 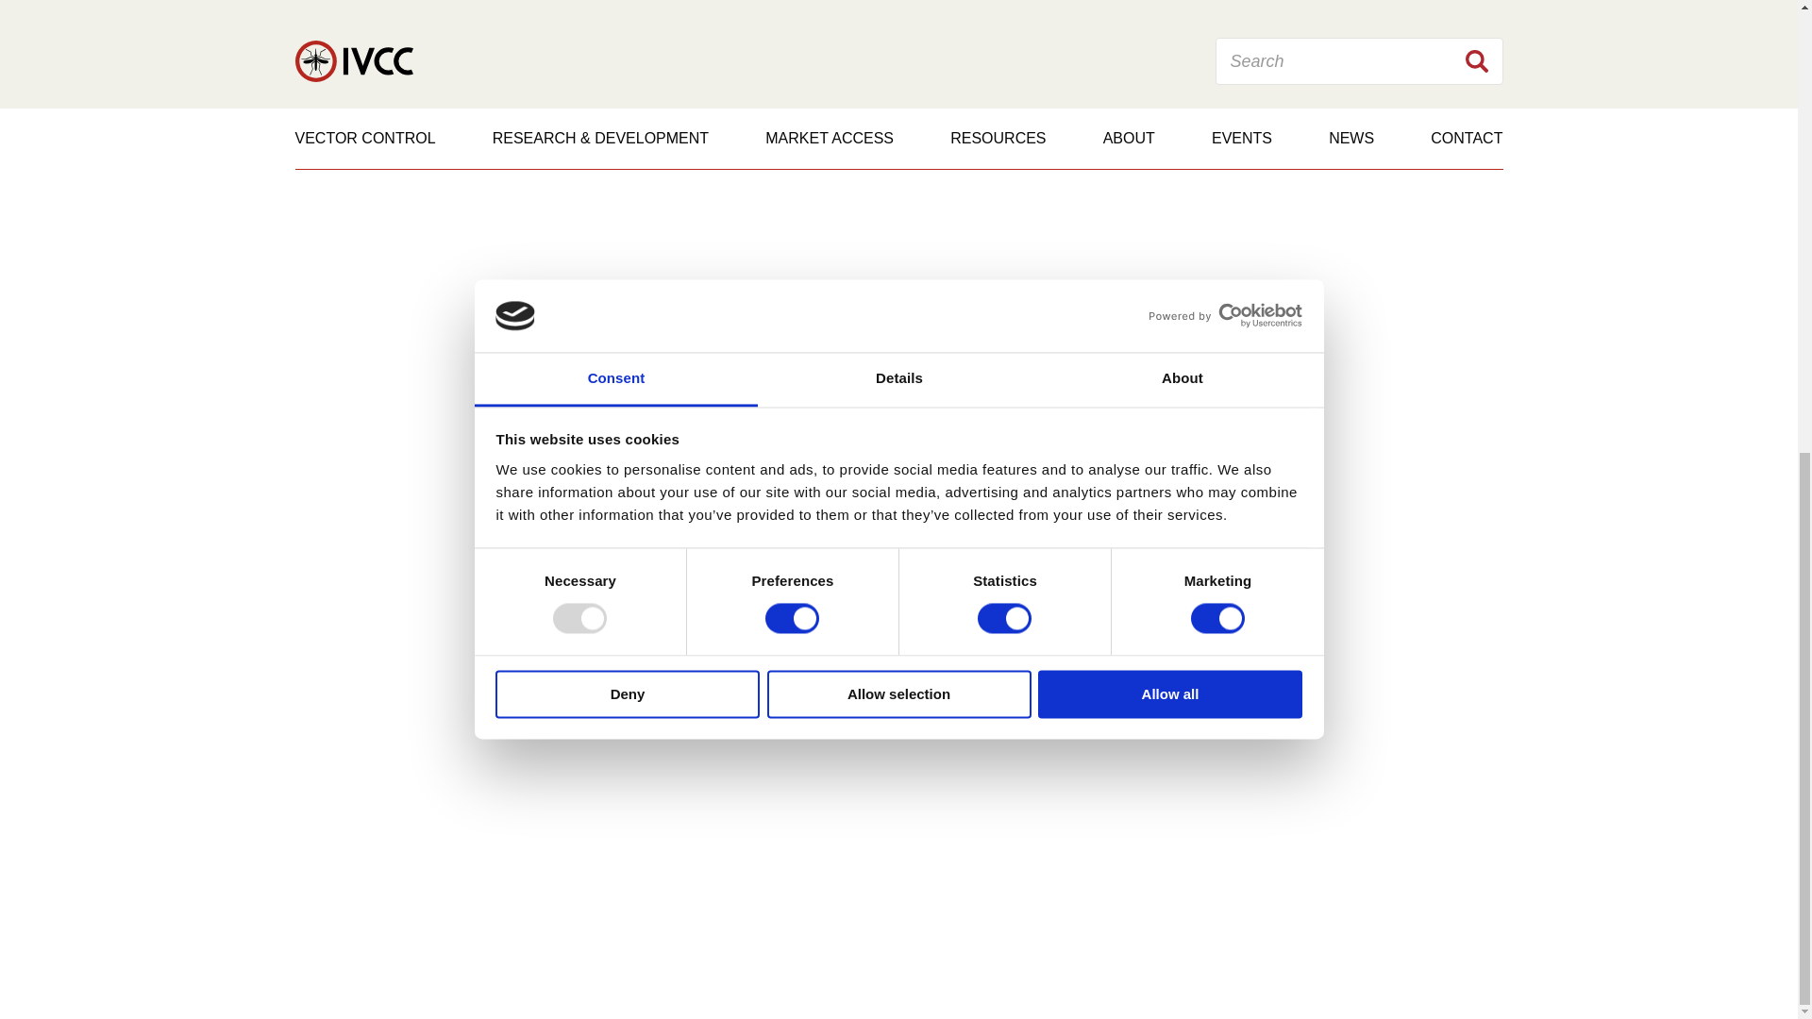 I want to click on Subscribe, so click(x=1256, y=491).